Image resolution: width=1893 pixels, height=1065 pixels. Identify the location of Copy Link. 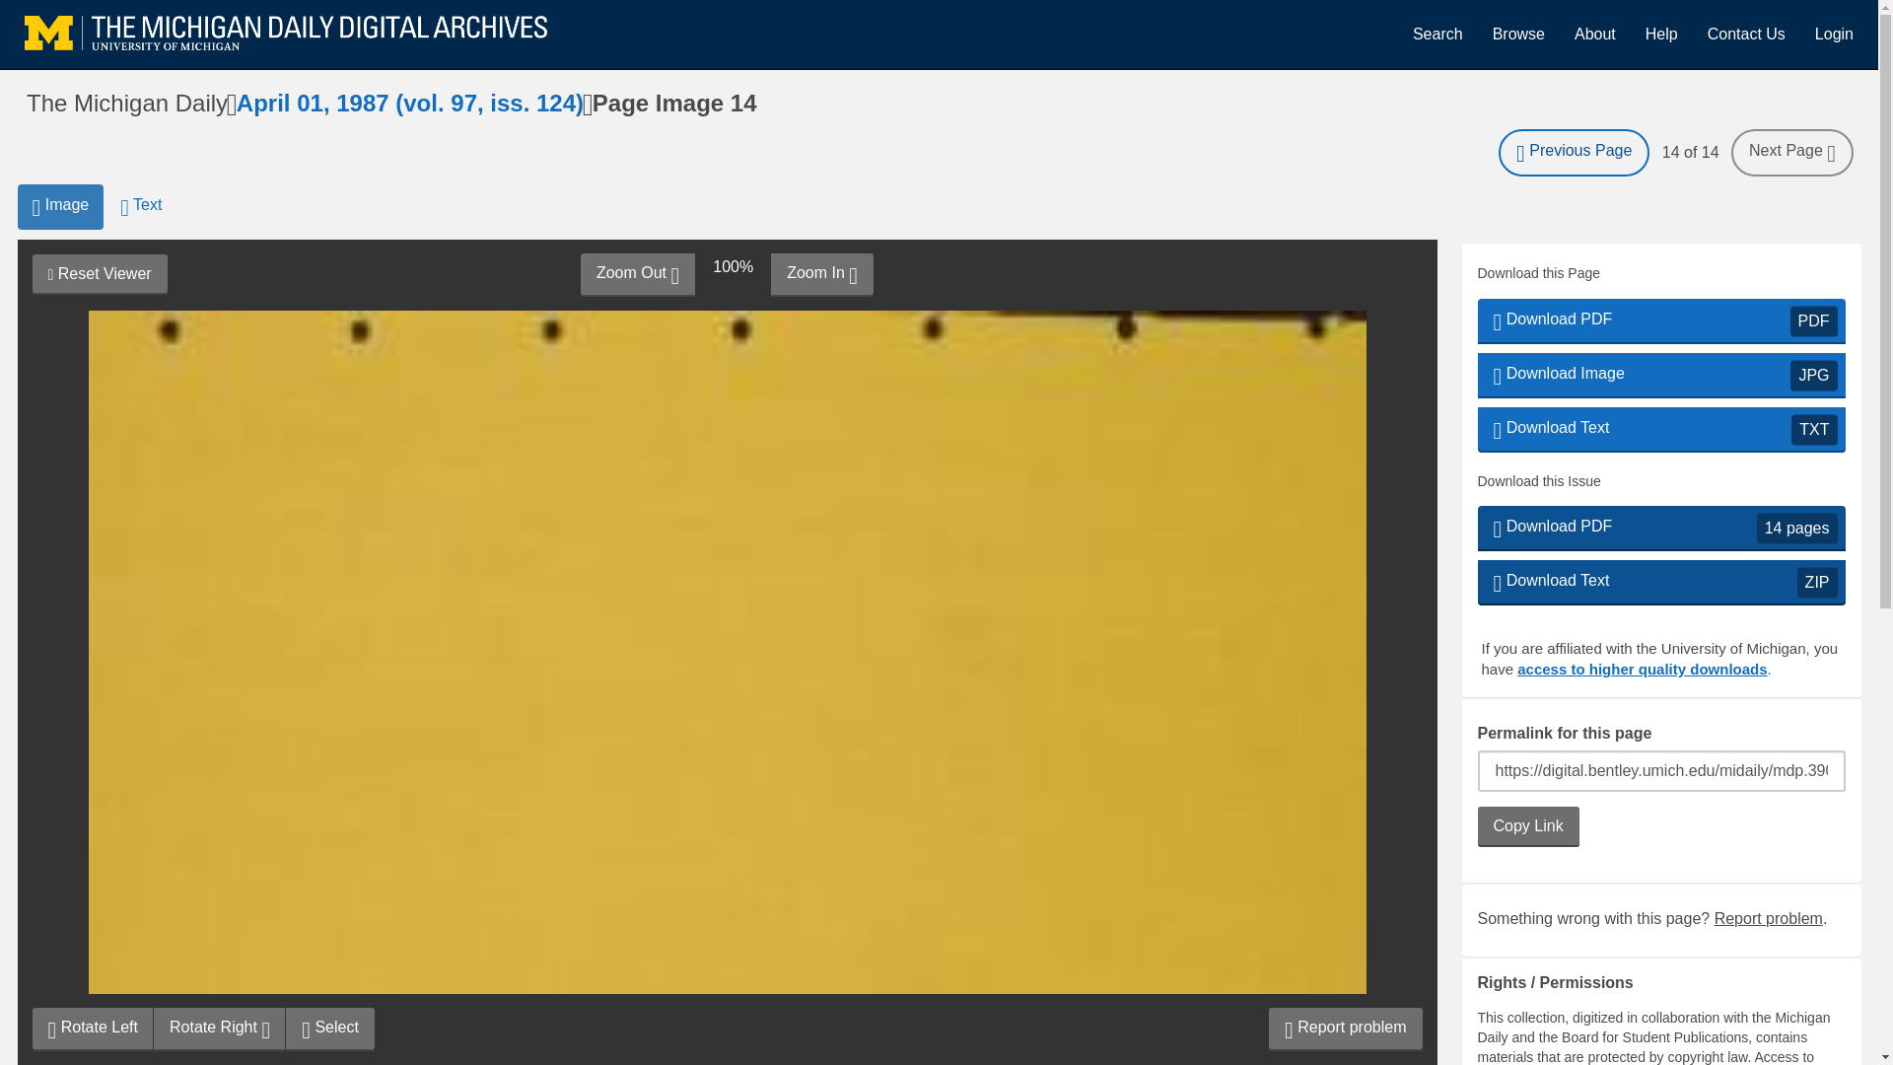
(1745, 34).